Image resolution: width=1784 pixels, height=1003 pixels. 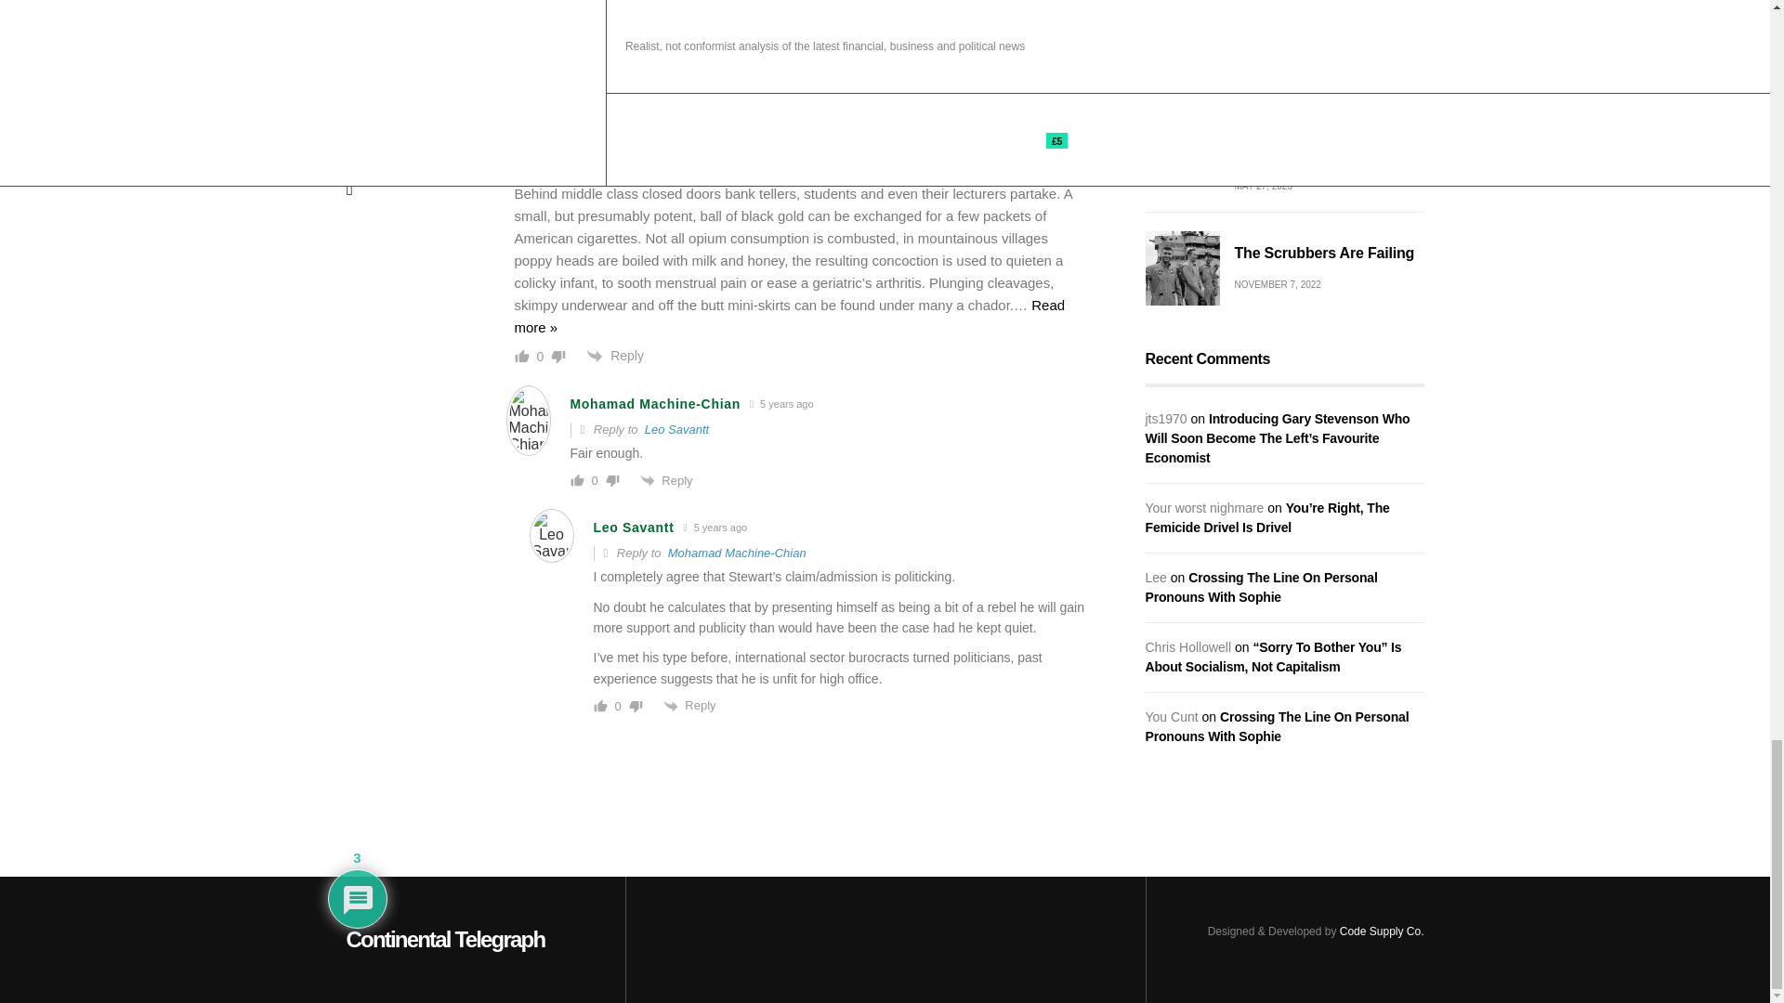 I want to click on Strike, so click(x=602, y=11).